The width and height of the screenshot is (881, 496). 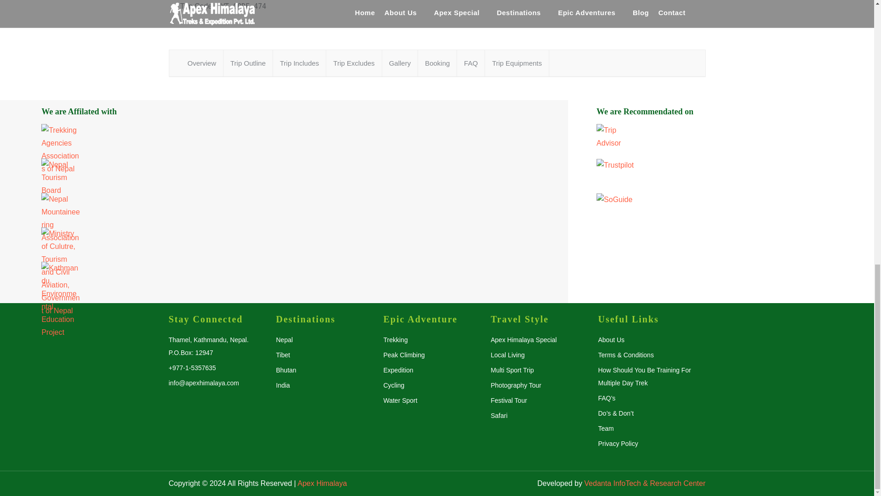 What do you see at coordinates (284, 279) in the screenshot?
I see `Kathmandu Environmental Education Project` at bounding box center [284, 279].